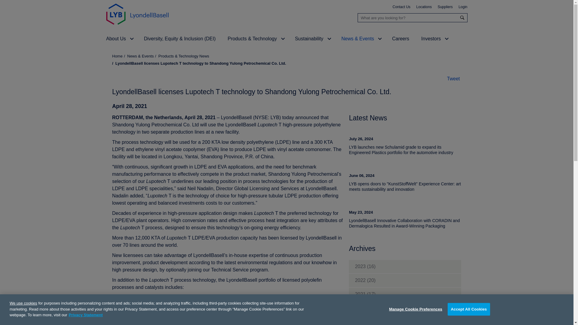  What do you see at coordinates (424, 7) in the screenshot?
I see `Locations` at bounding box center [424, 7].